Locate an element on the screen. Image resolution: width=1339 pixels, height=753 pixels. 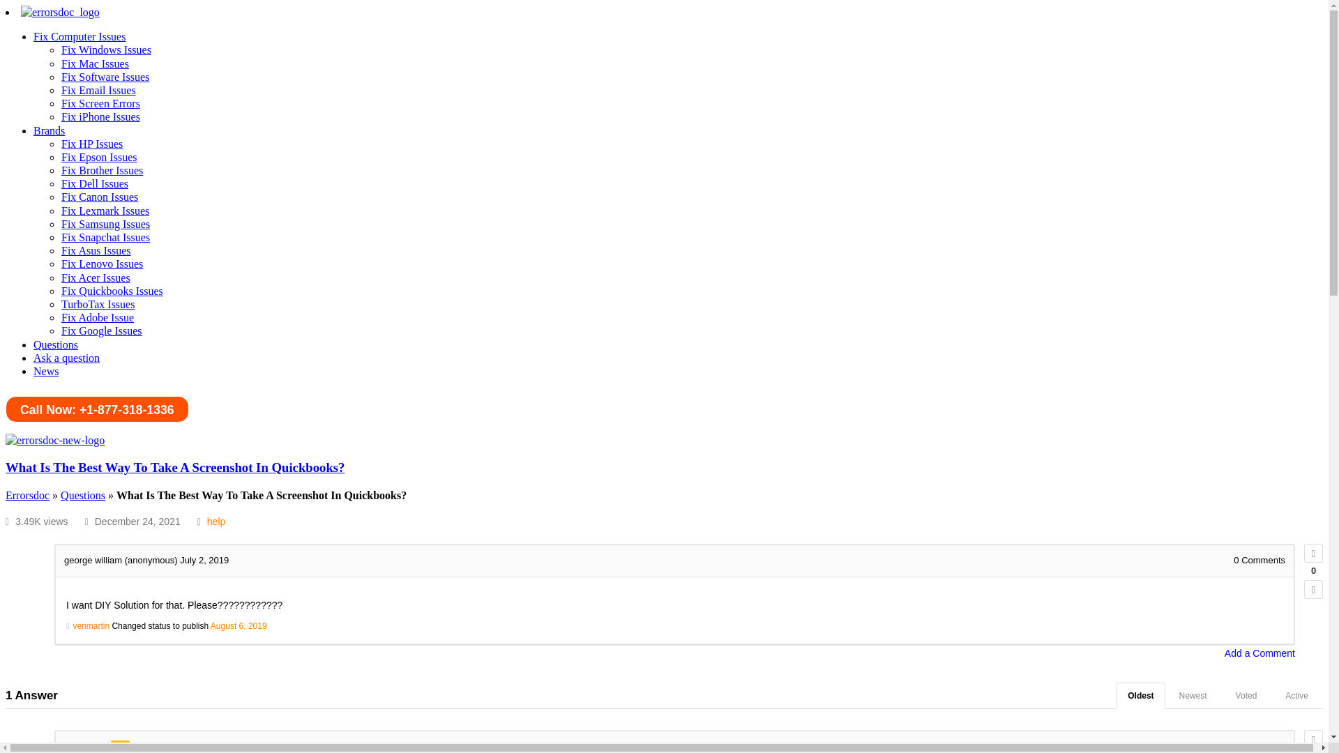
What Is The Best Way To Take A Screenshot In Quickbooks? is located at coordinates (174, 467).